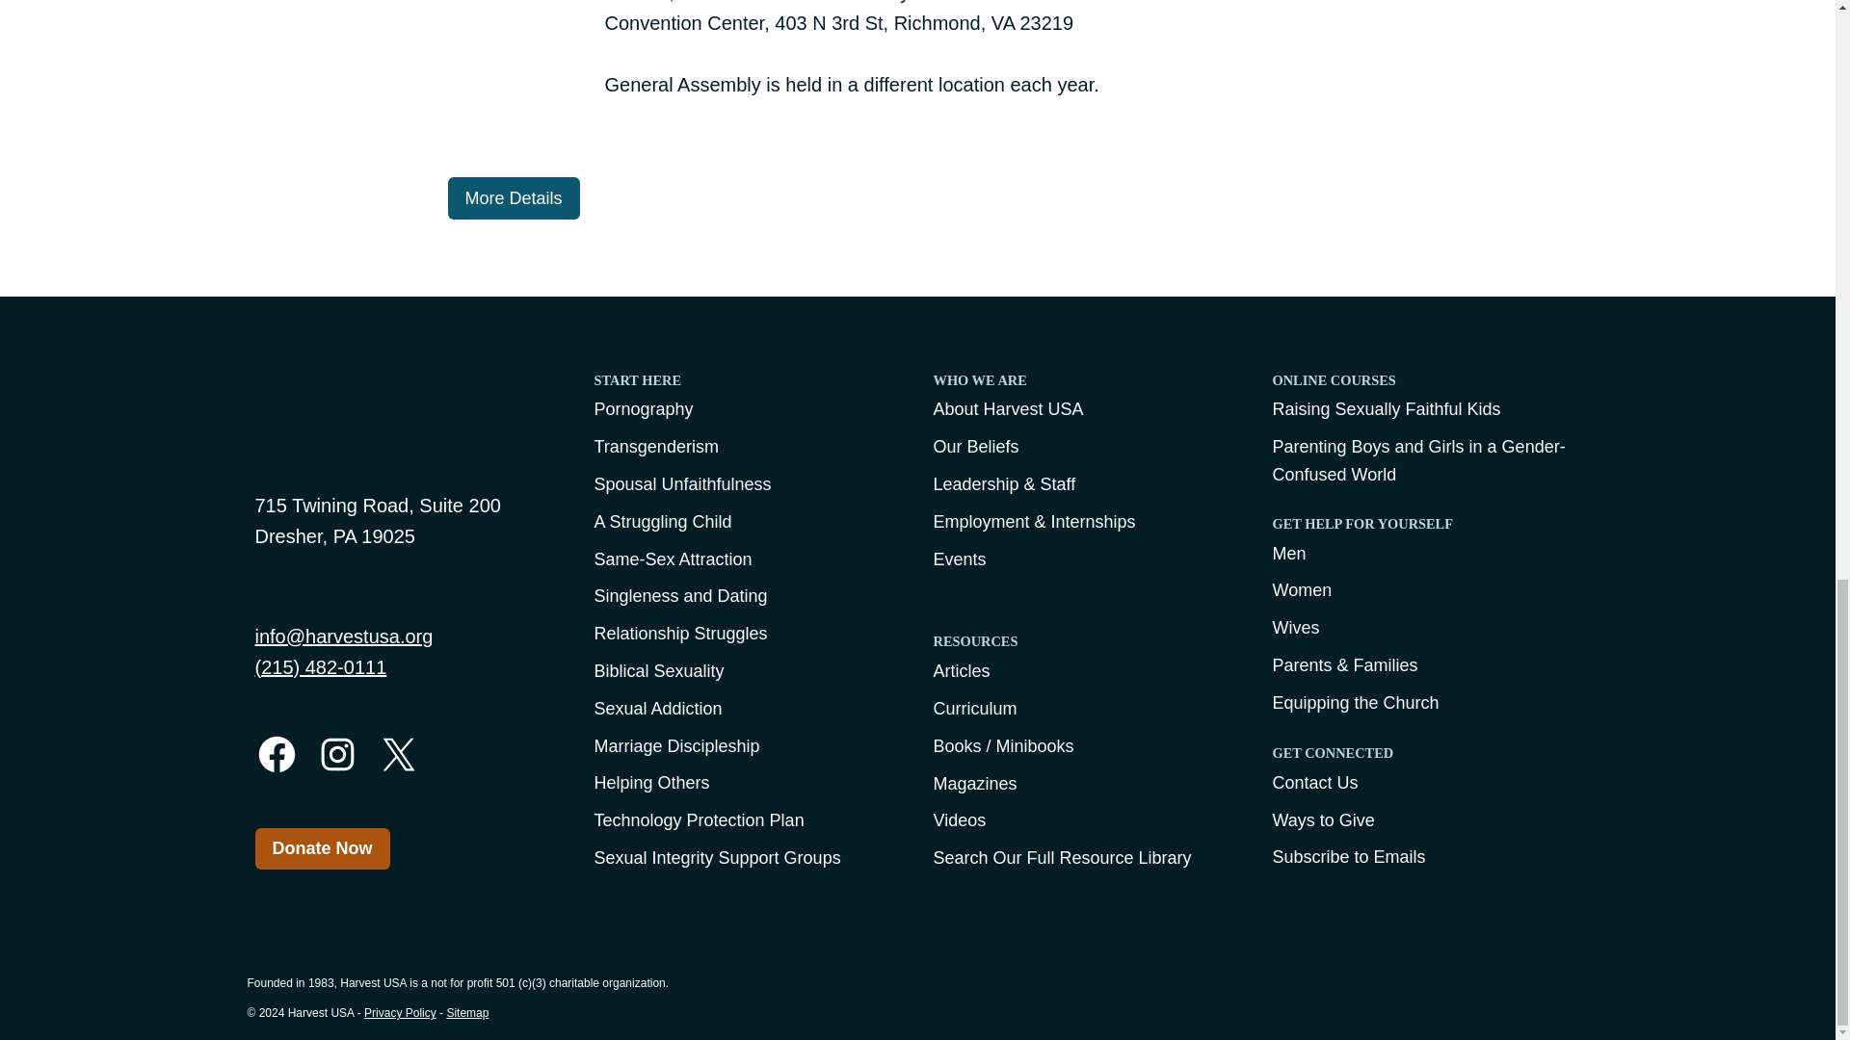 This screenshot has width=1850, height=1040. I want to click on A Struggling Child, so click(748, 522).